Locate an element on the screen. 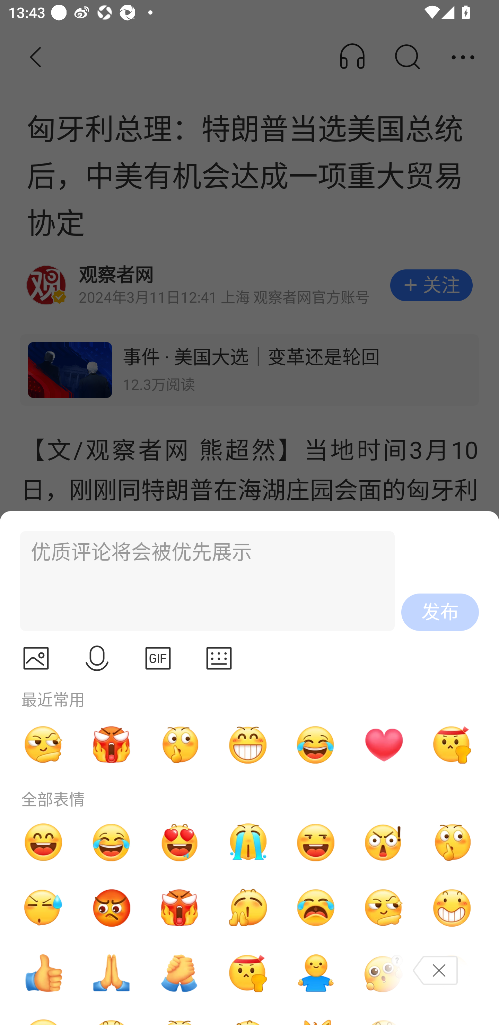 The height and width of the screenshot is (1025, 499). 喝彩 is located at coordinates (247, 908).